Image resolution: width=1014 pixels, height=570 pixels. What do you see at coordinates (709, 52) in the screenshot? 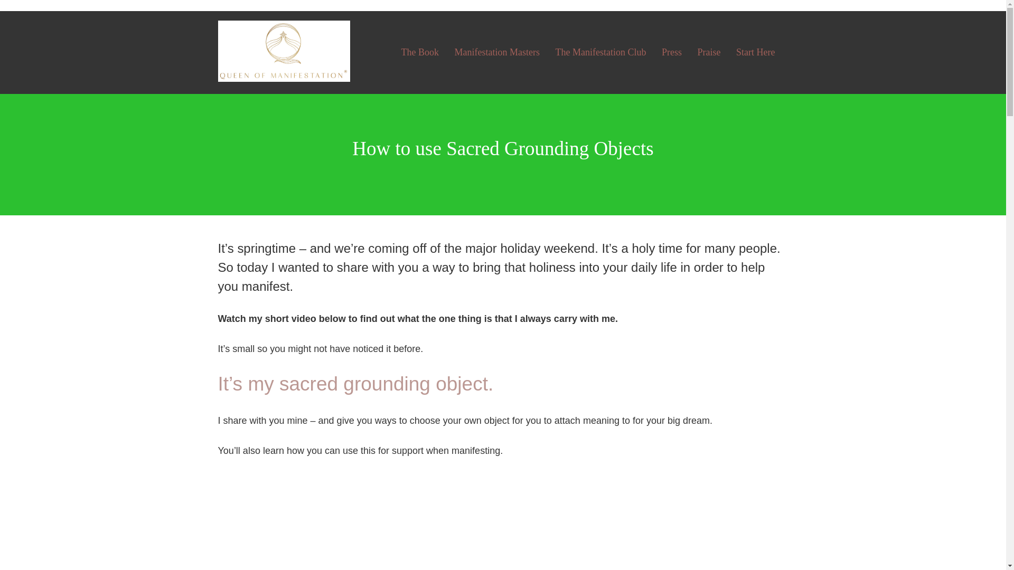
I see `Praise` at bounding box center [709, 52].